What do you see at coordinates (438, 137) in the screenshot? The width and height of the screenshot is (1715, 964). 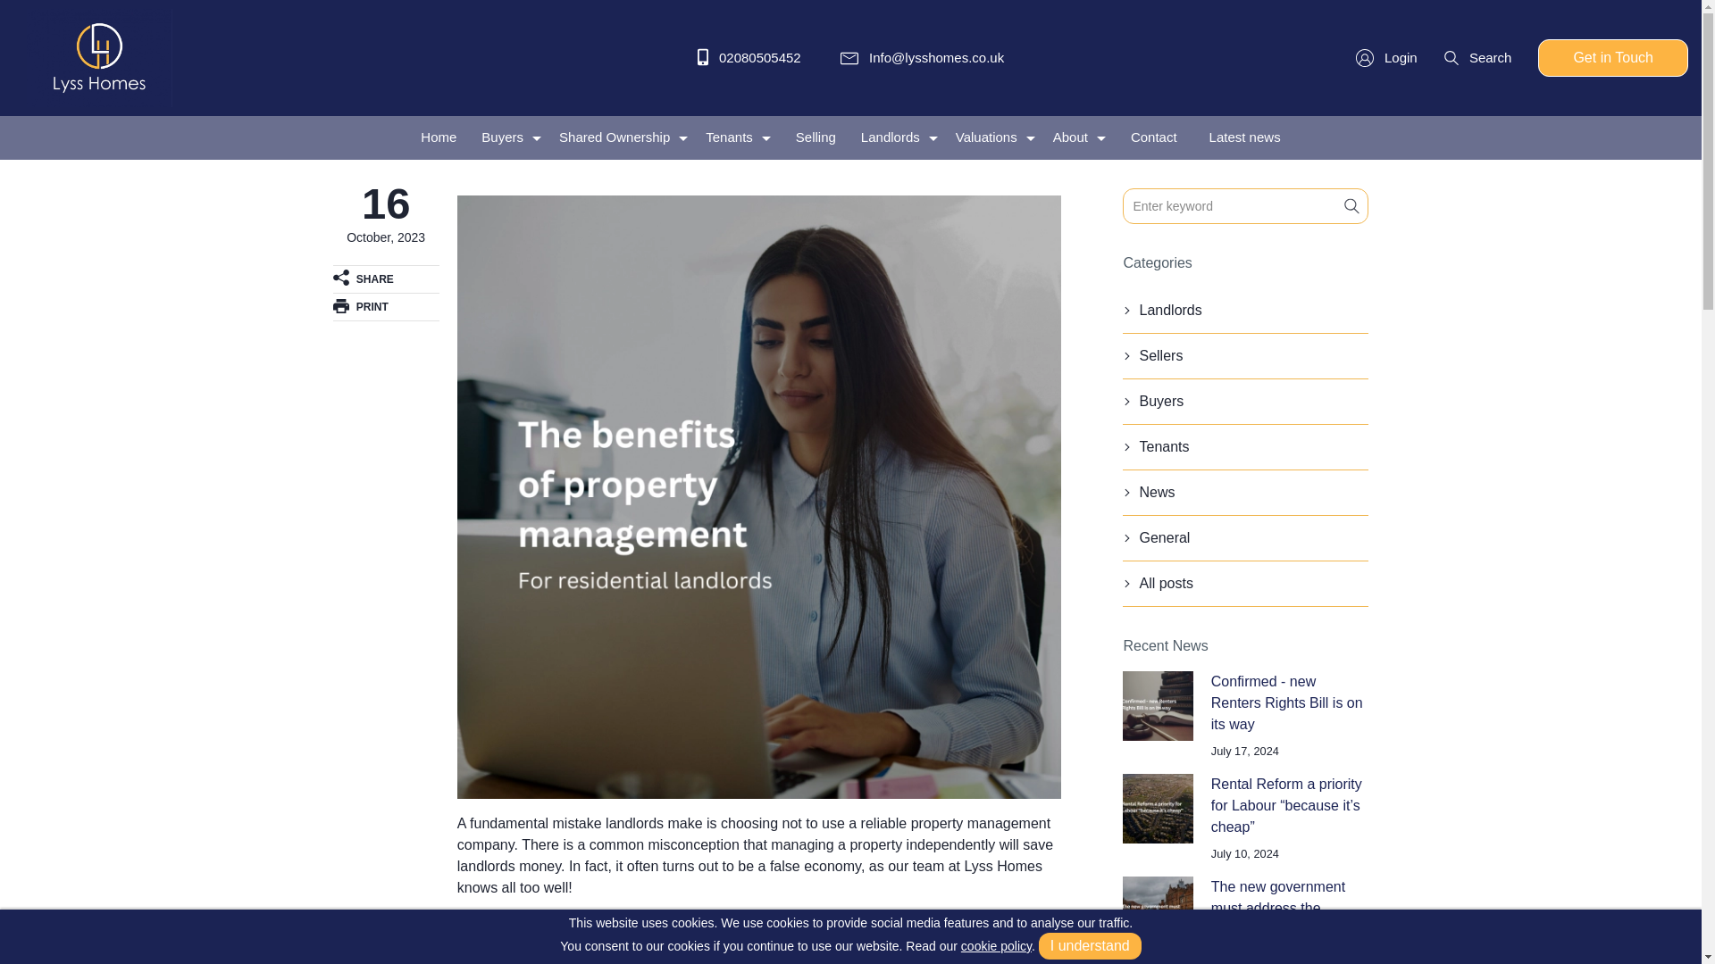 I see `Home` at bounding box center [438, 137].